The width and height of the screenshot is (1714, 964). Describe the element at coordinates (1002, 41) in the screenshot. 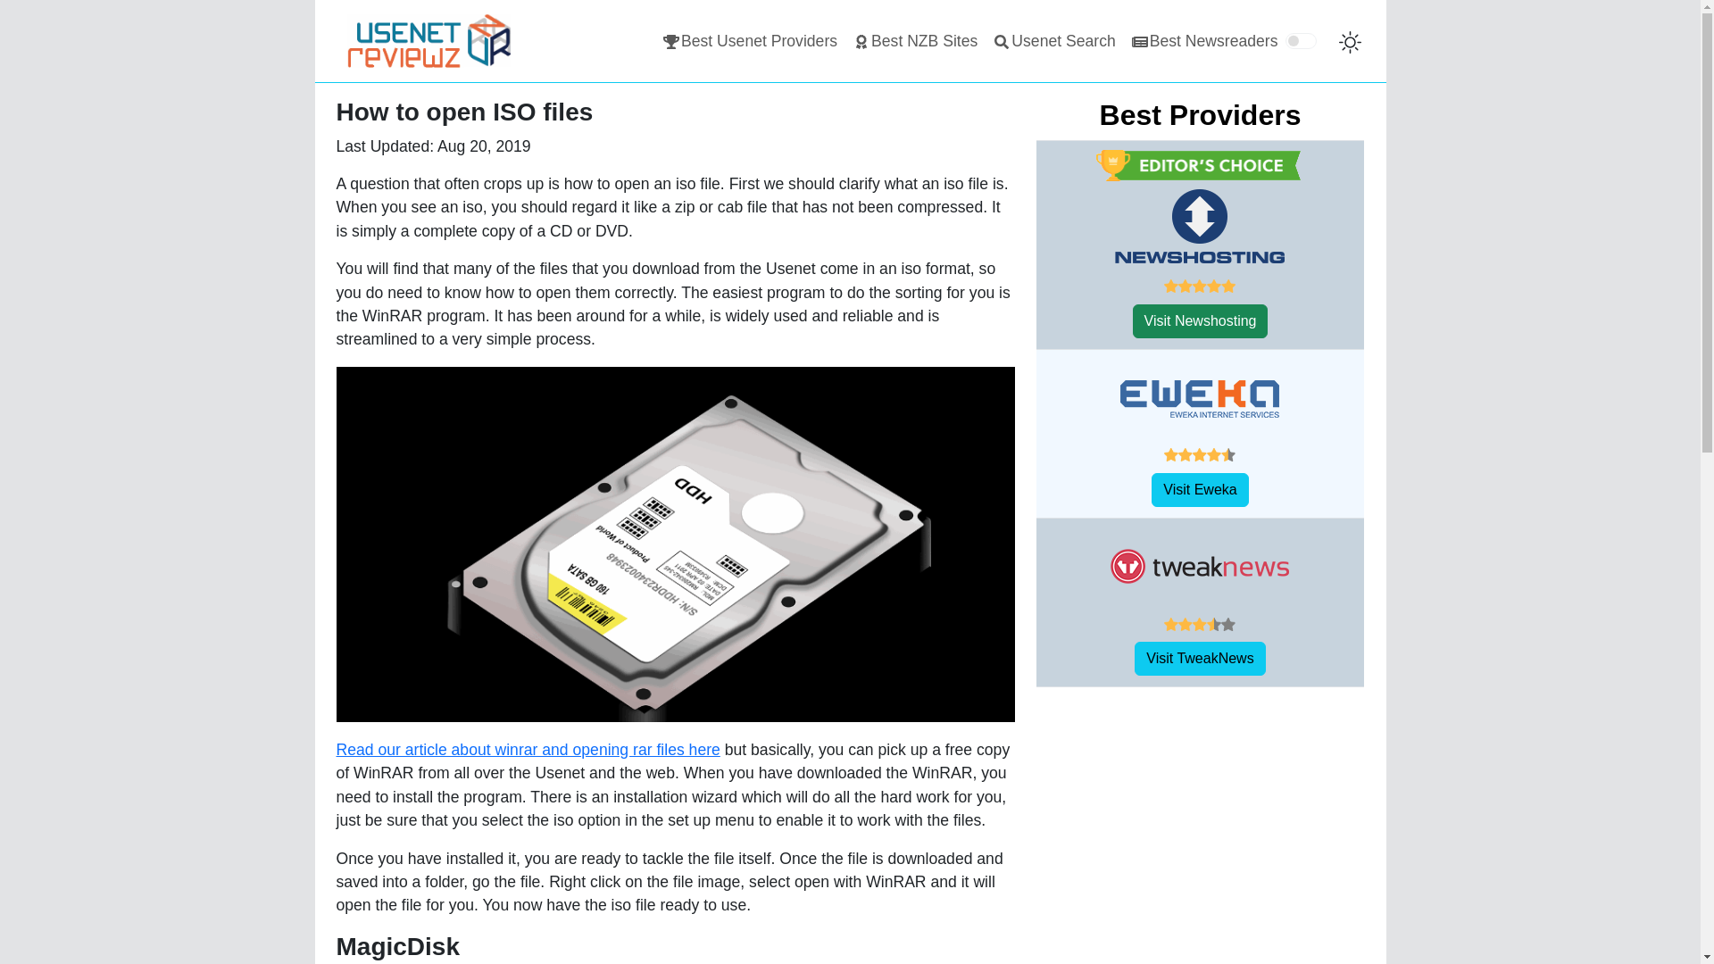

I see `Usenet Search` at that location.